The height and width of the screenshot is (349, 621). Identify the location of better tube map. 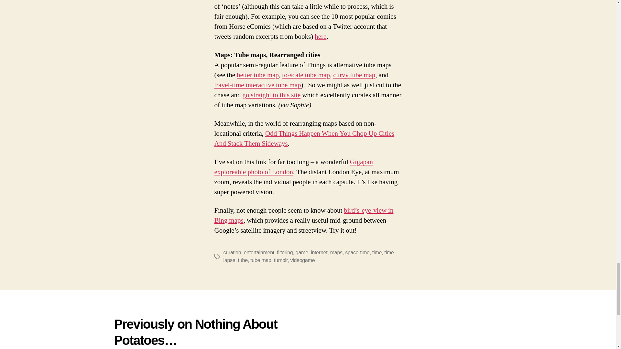
(257, 75).